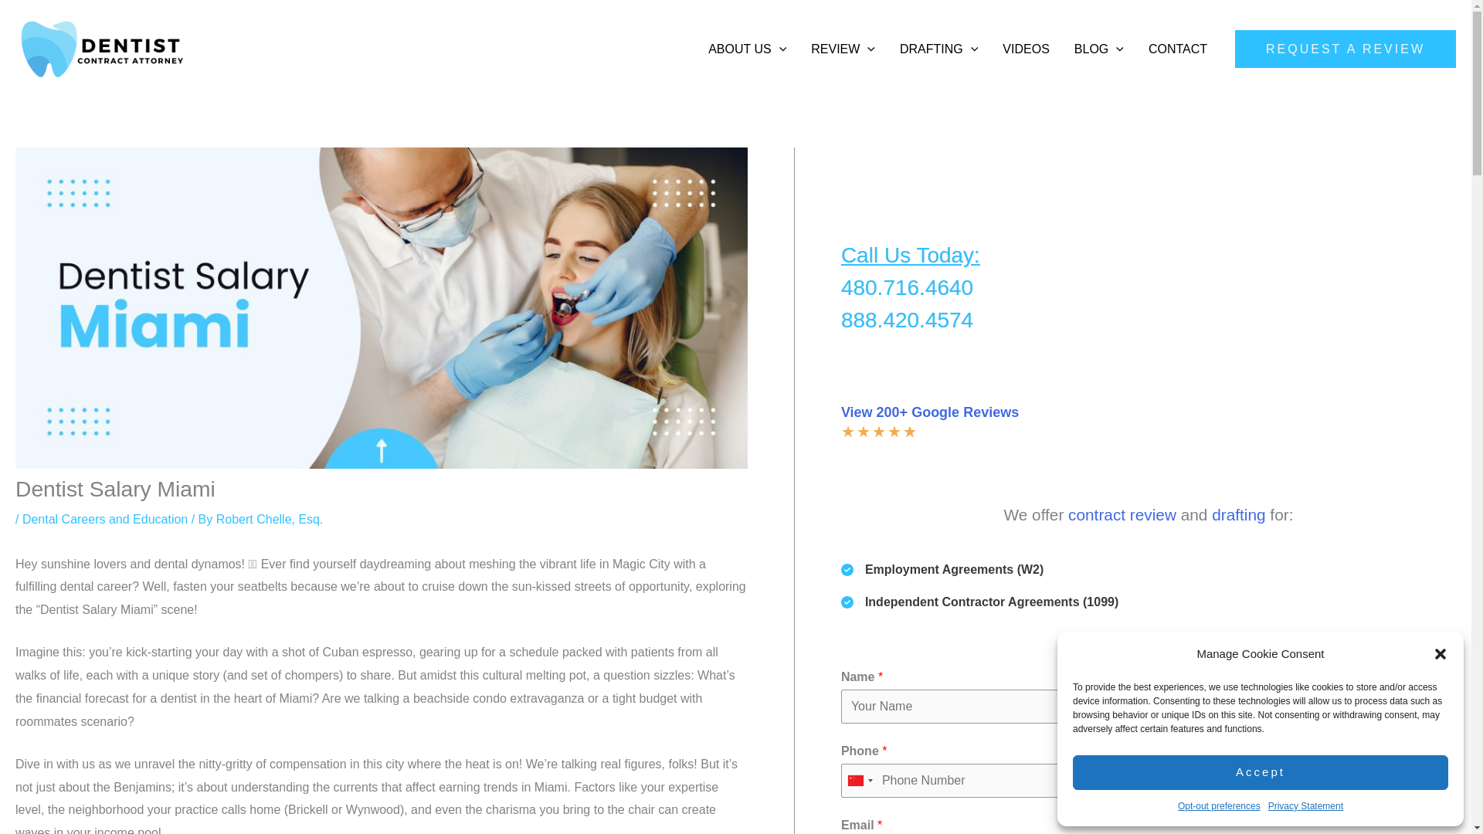 This screenshot has height=834, width=1483. I want to click on REVIEW, so click(843, 49).